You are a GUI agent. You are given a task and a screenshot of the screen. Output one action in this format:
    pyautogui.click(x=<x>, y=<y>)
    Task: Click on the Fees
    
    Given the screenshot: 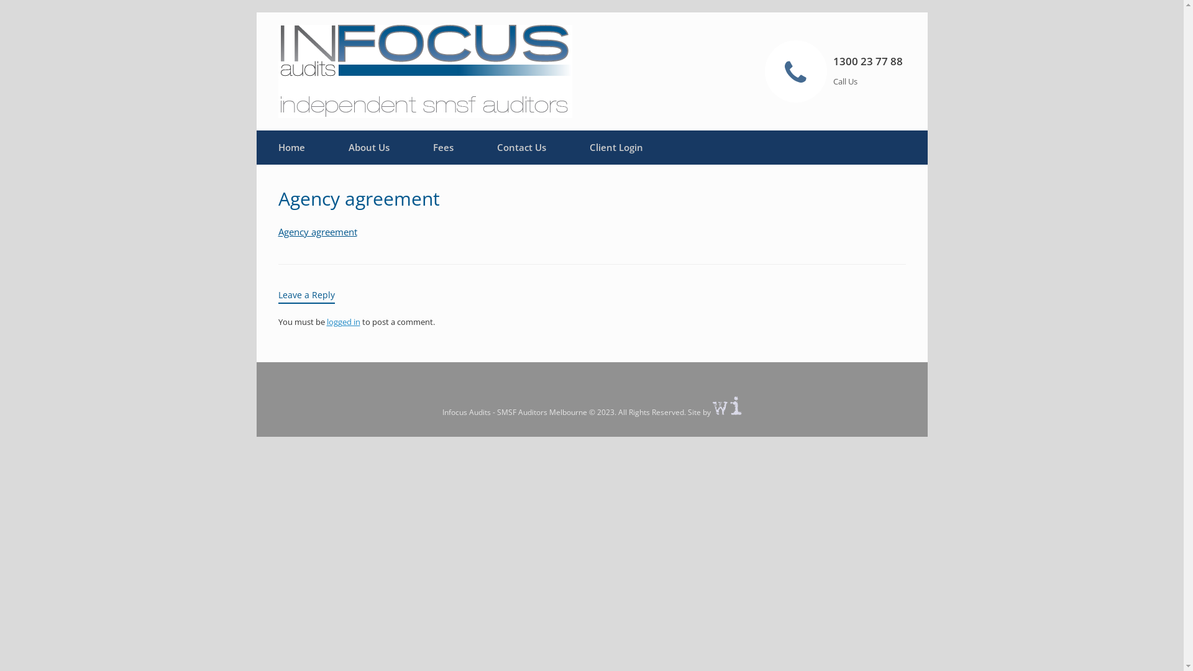 What is the action you would take?
    pyautogui.click(x=444, y=148)
    